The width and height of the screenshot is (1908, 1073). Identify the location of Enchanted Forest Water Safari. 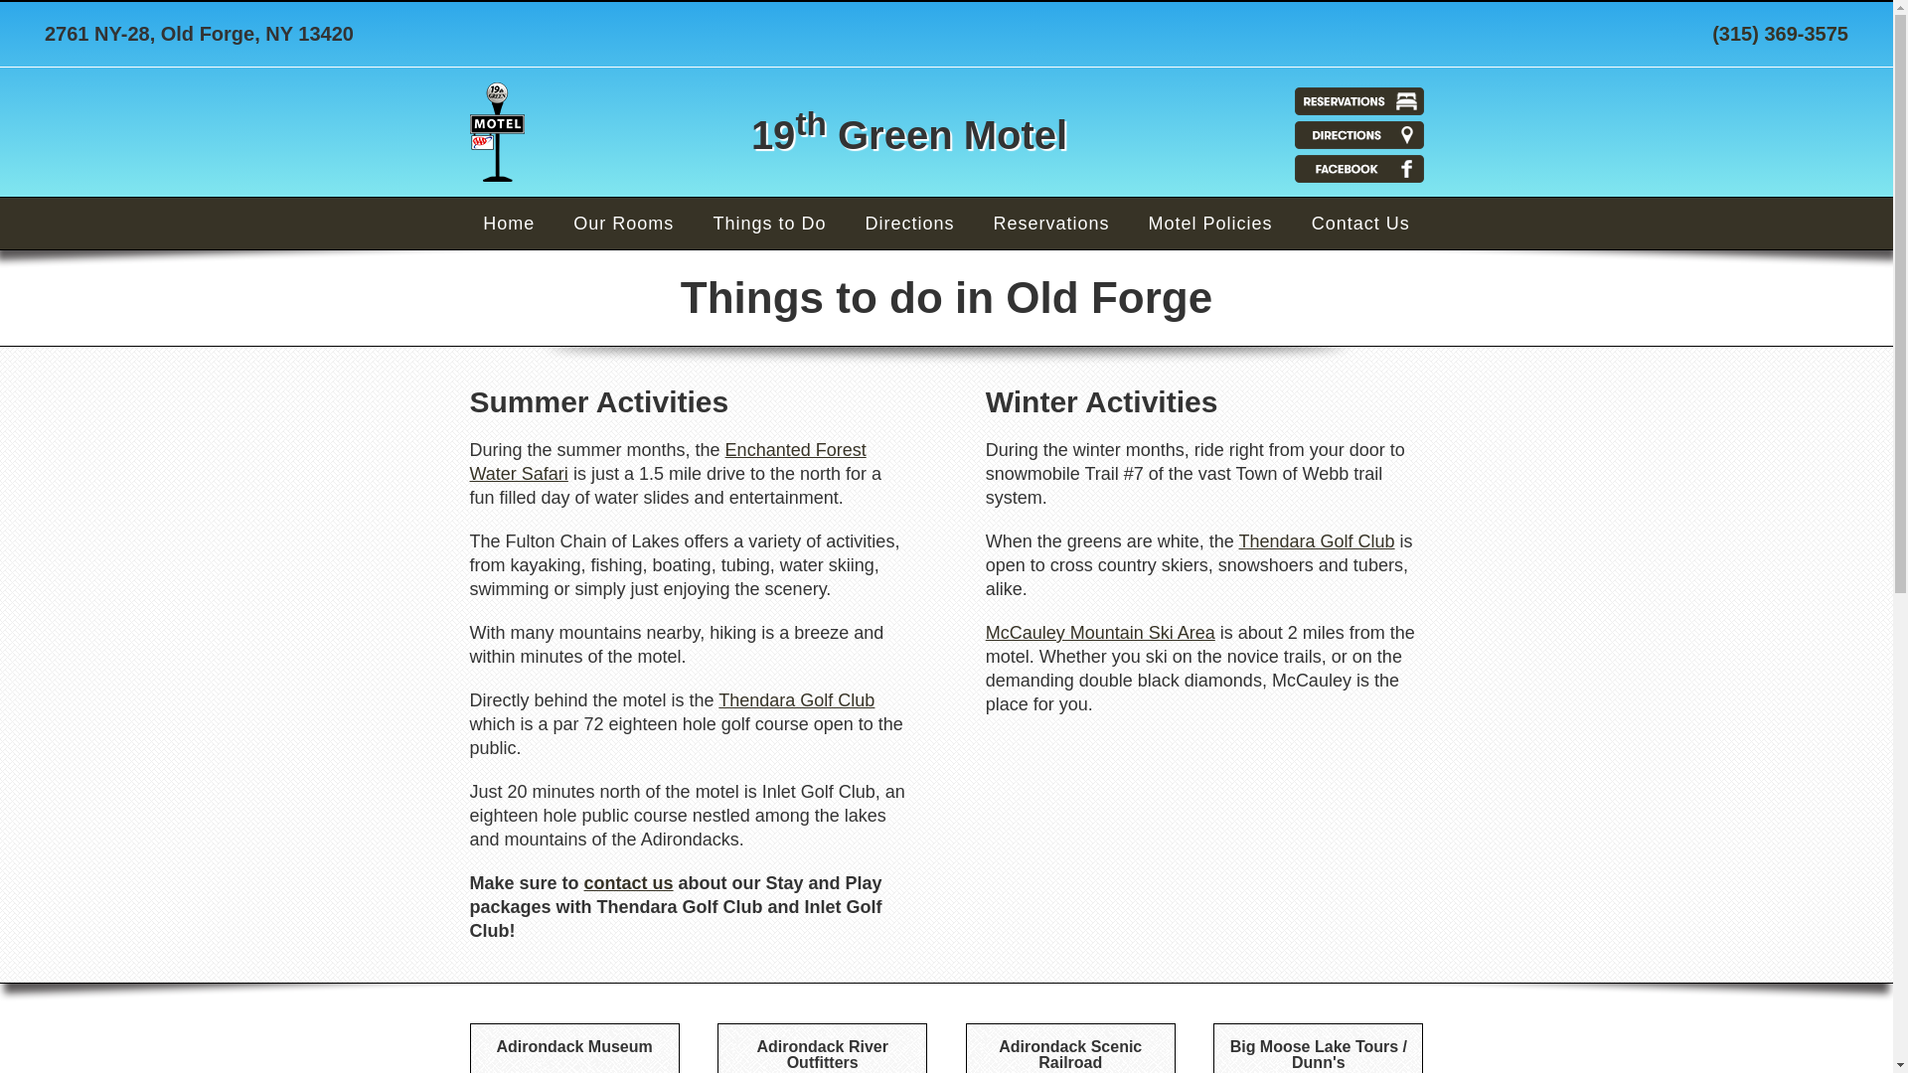
(668, 462).